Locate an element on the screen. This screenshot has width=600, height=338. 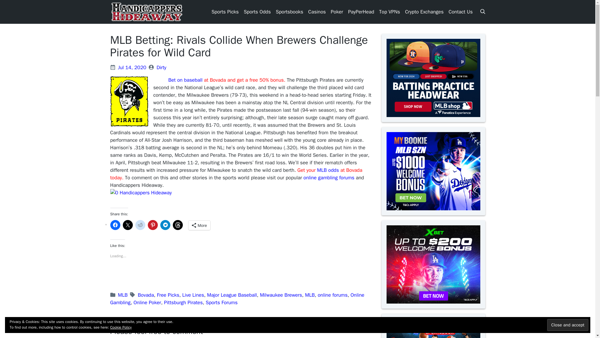
Consensus Picks is located at coordinates (223, 46).